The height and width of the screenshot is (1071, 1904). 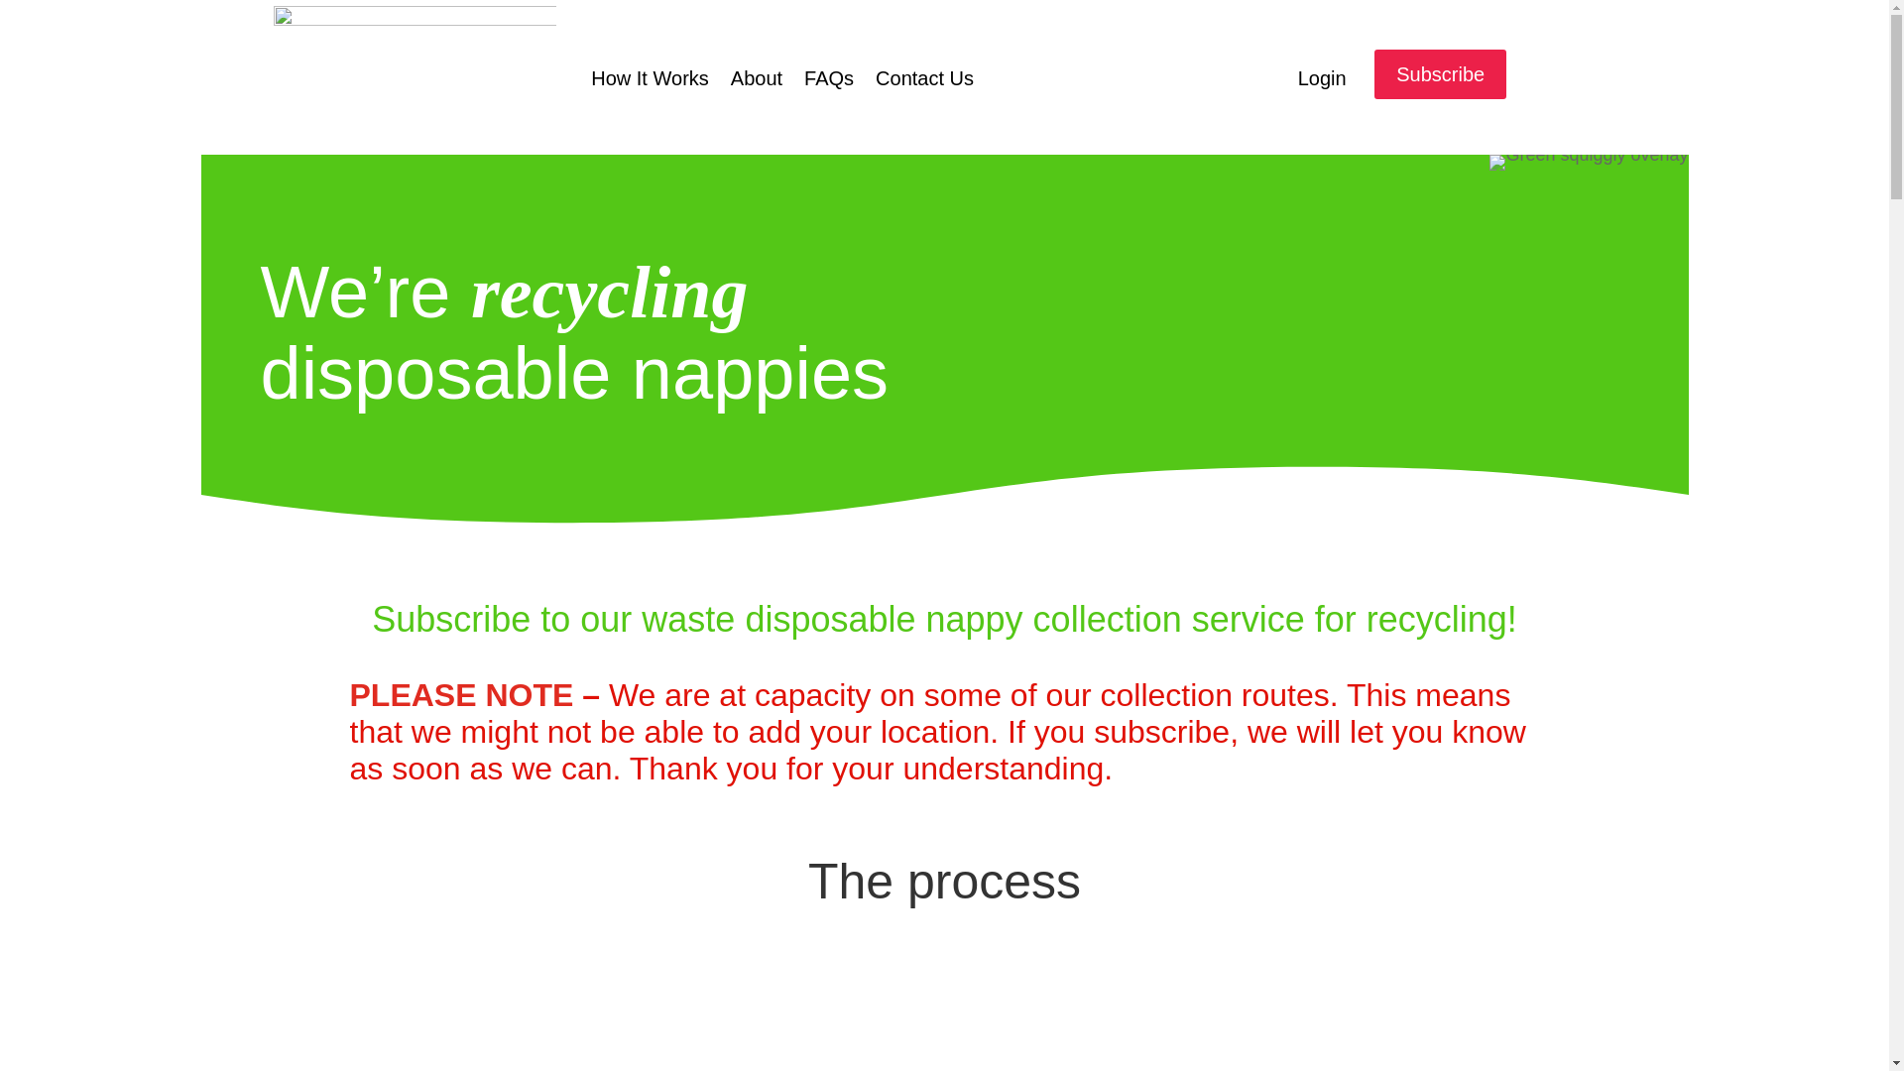 What do you see at coordinates (828, 81) in the screenshot?
I see `FAQs` at bounding box center [828, 81].